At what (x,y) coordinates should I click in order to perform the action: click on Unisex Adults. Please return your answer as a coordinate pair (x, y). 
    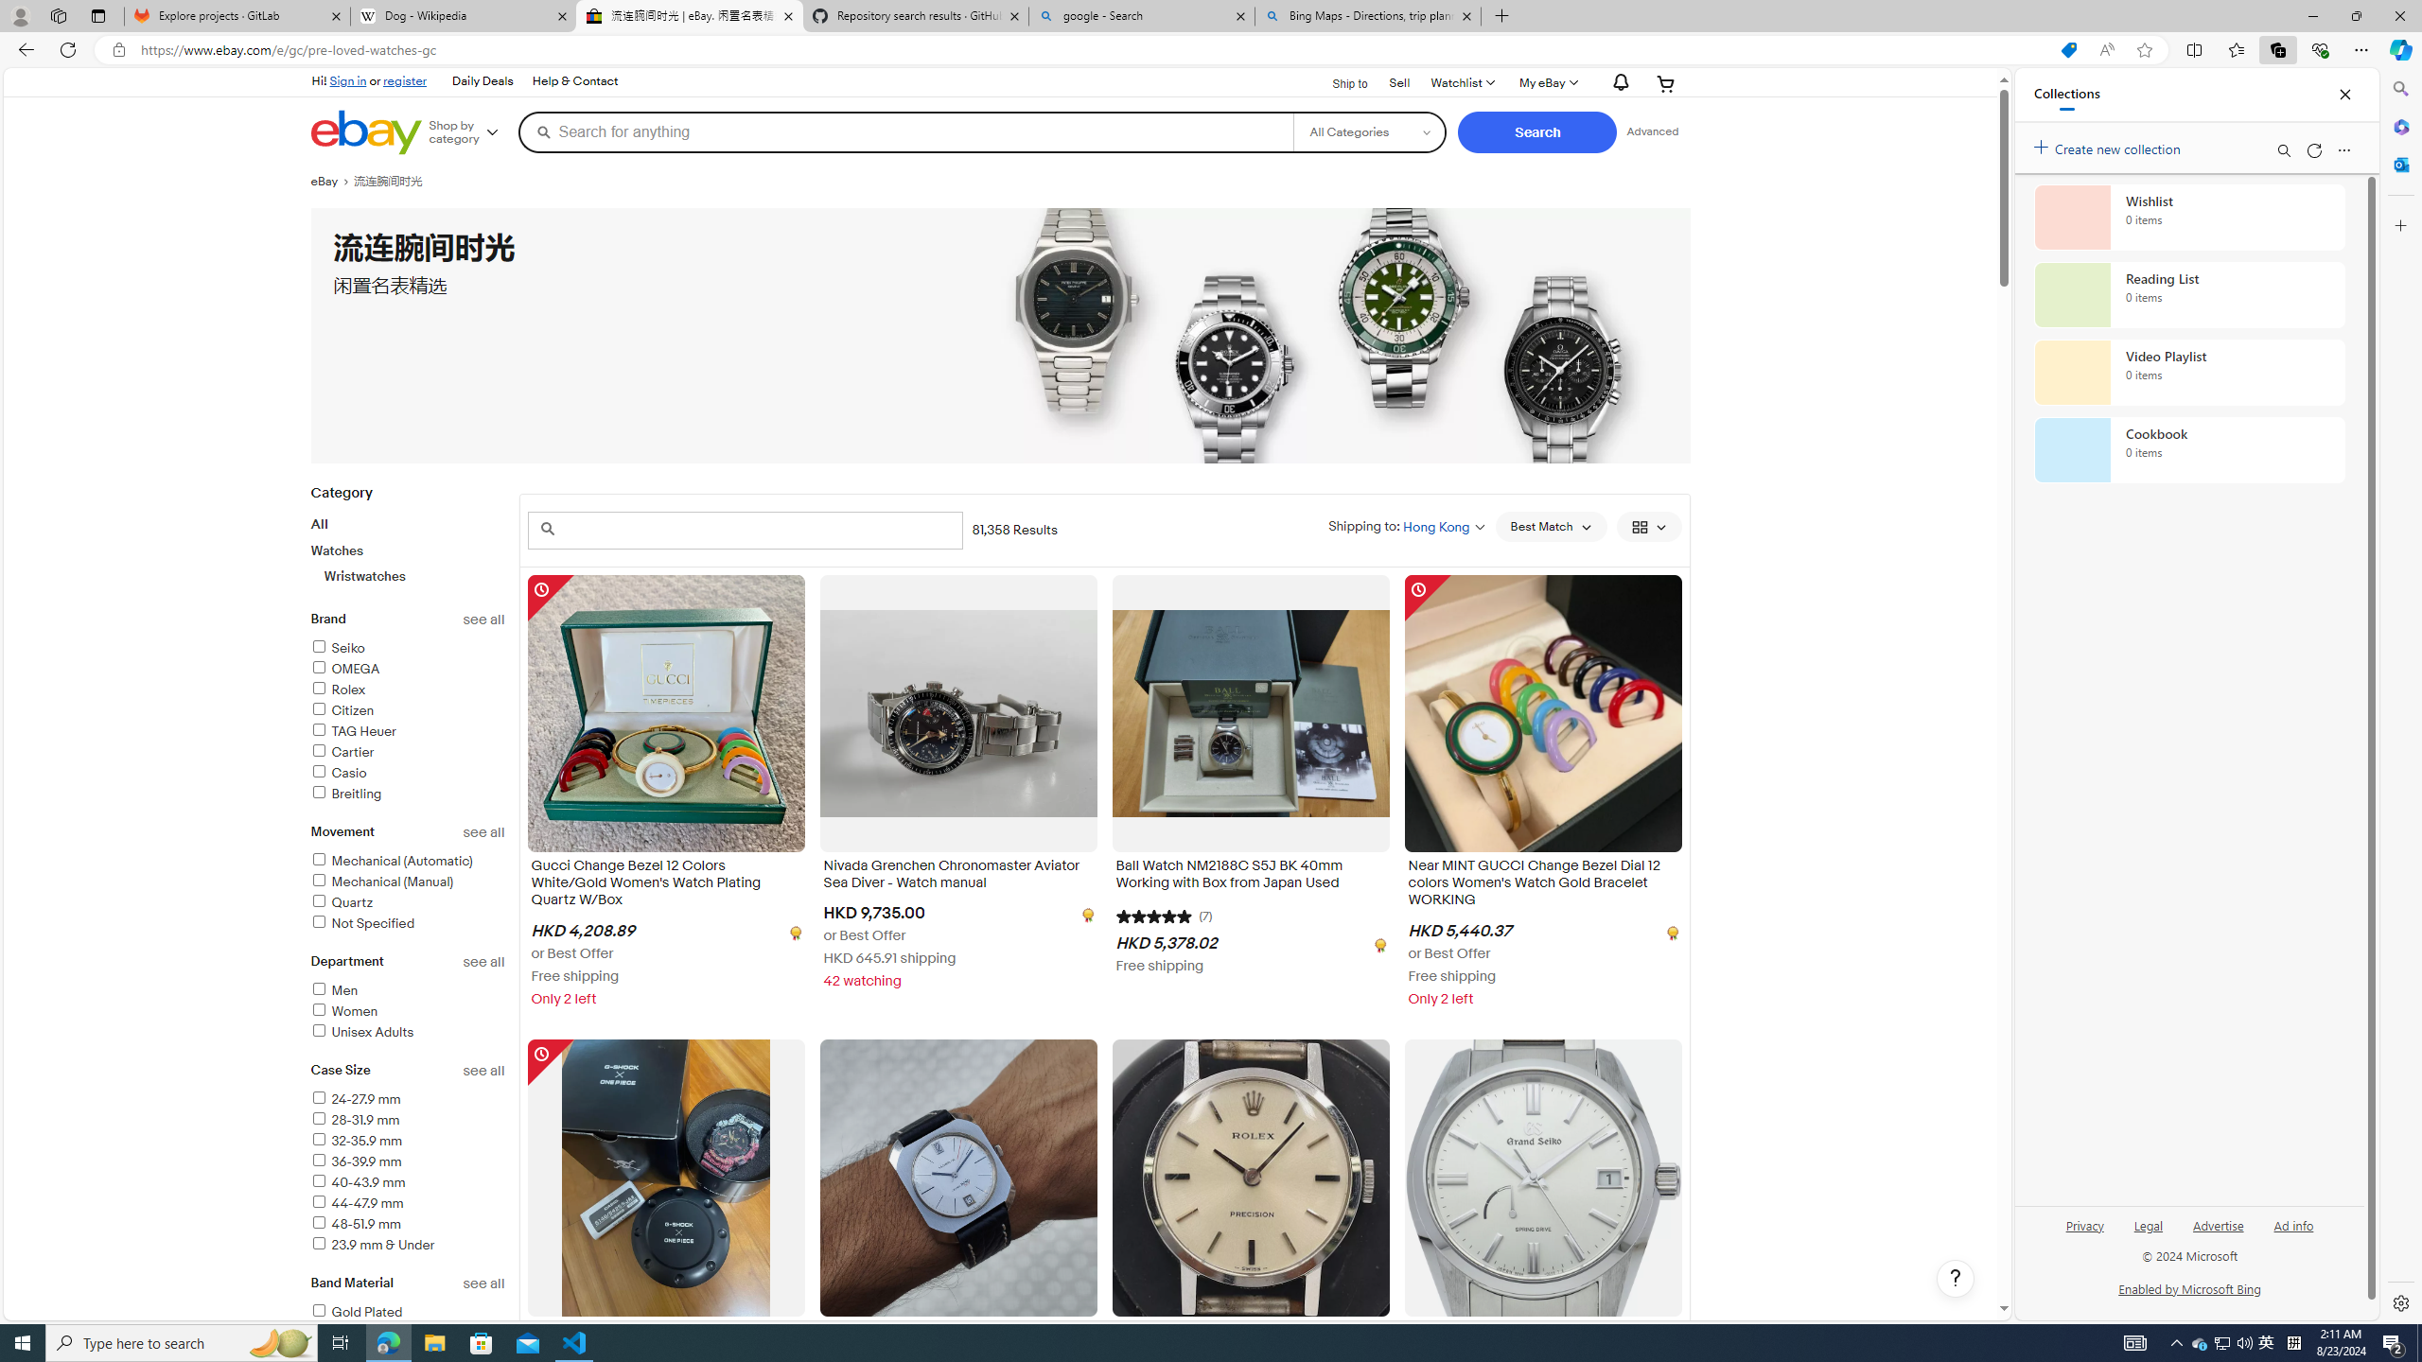
    Looking at the image, I should click on (361, 1032).